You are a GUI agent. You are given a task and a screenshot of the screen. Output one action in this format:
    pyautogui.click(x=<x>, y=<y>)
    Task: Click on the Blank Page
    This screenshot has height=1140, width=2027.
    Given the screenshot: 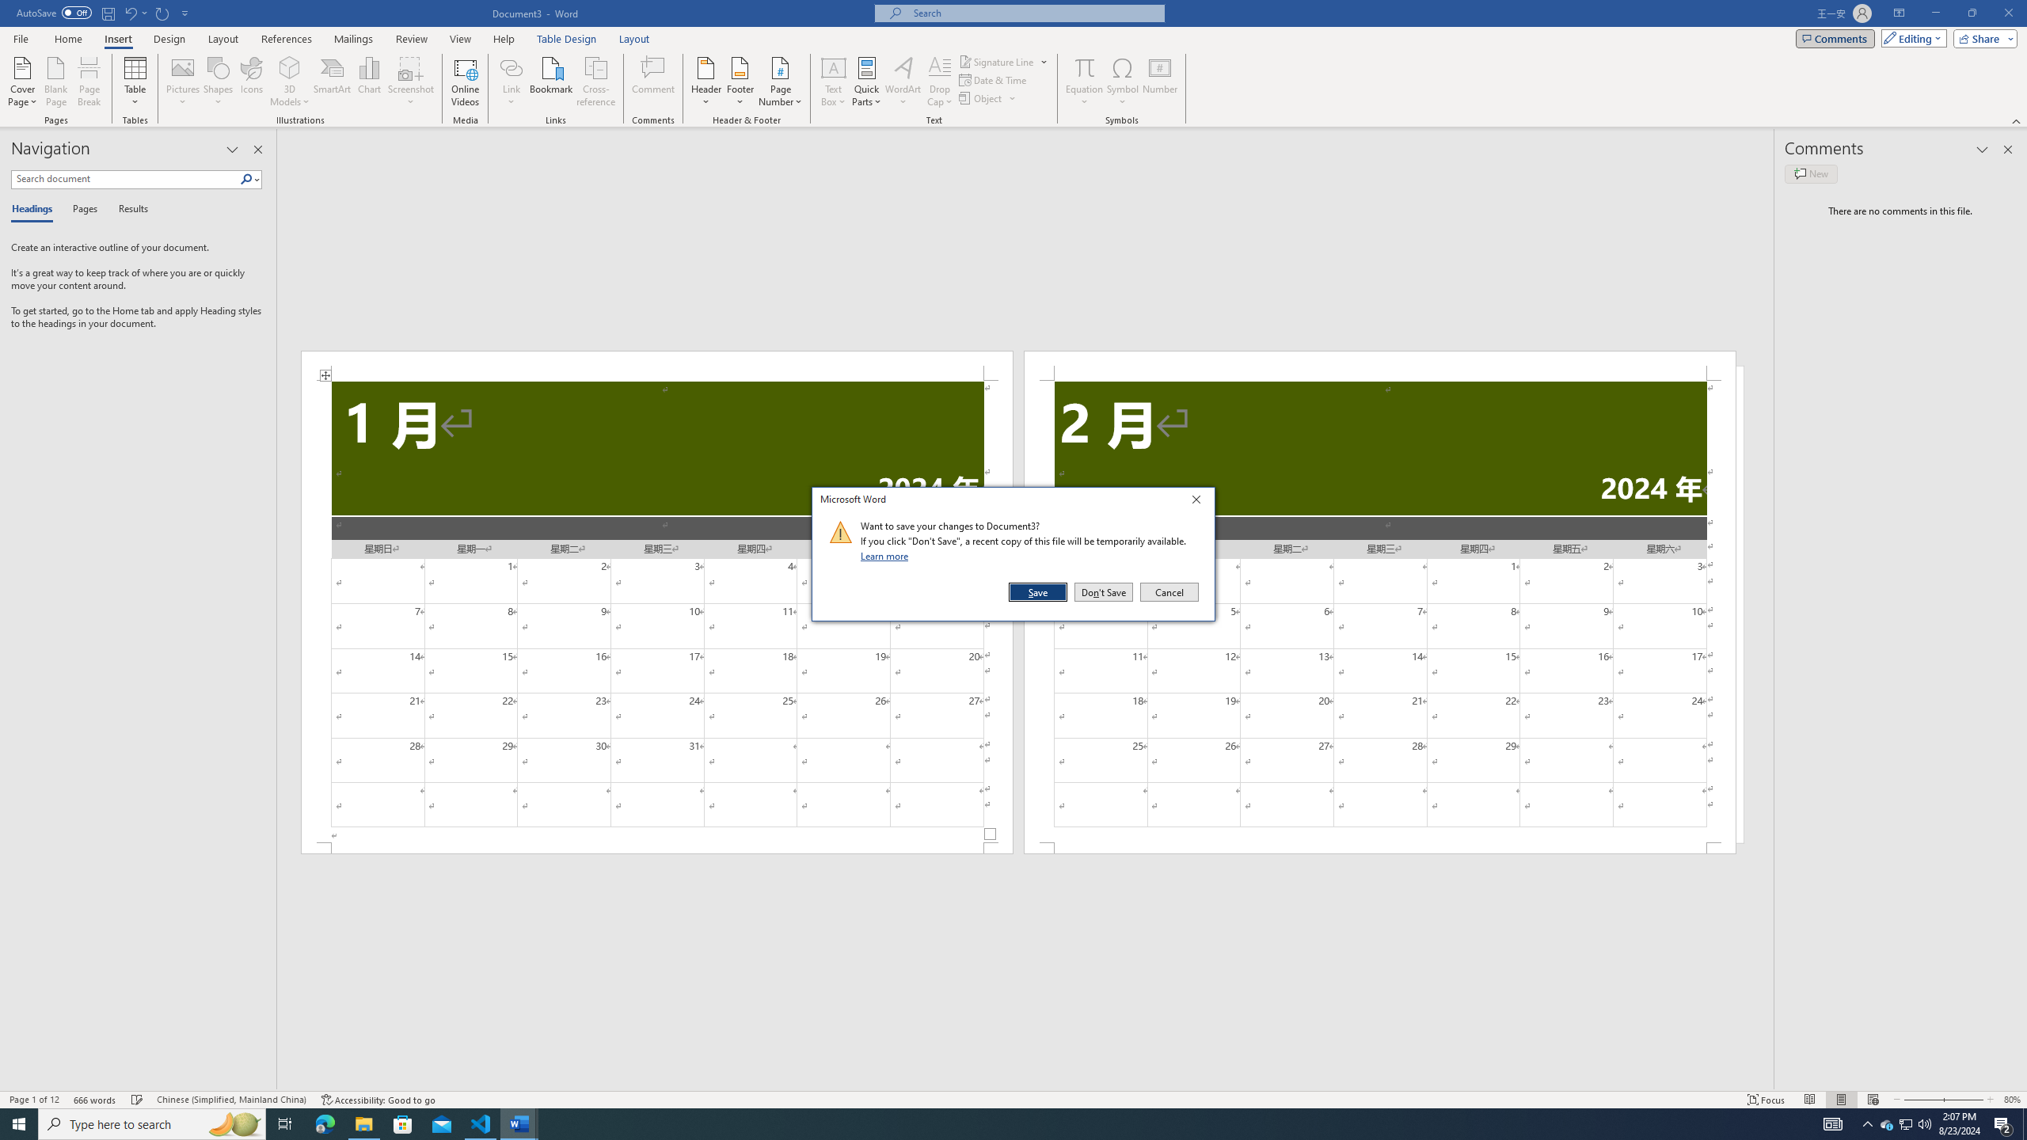 What is the action you would take?
    pyautogui.click(x=57, y=82)
    